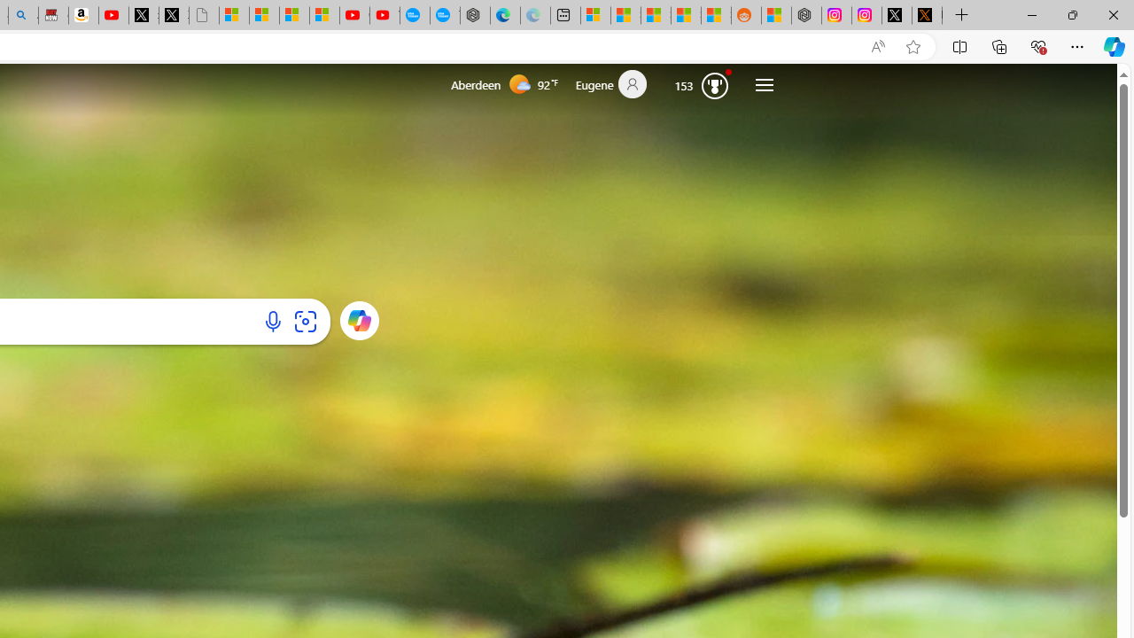 The width and height of the screenshot is (1134, 638). Describe the element at coordinates (354, 16) in the screenshot. I see `Gloom - YouTube` at that location.